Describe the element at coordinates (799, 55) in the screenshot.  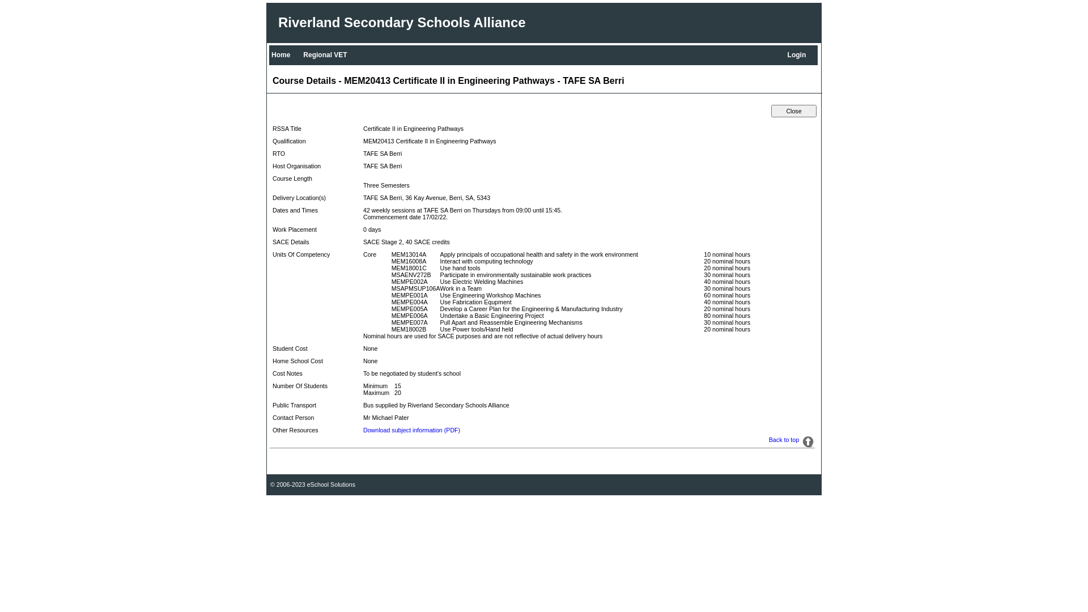
I see `Login` at that location.